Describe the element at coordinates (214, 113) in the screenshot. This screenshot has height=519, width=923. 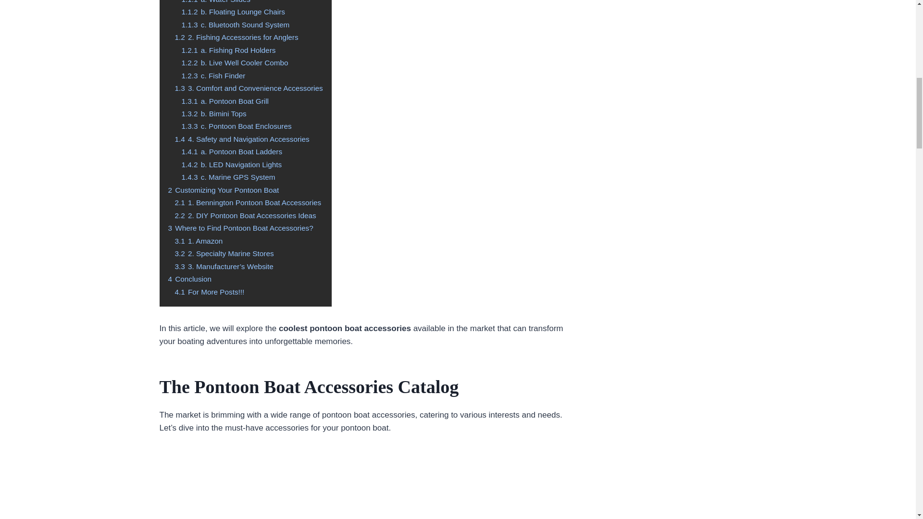
I see `1.3.2 b. Bimini Tops` at that location.